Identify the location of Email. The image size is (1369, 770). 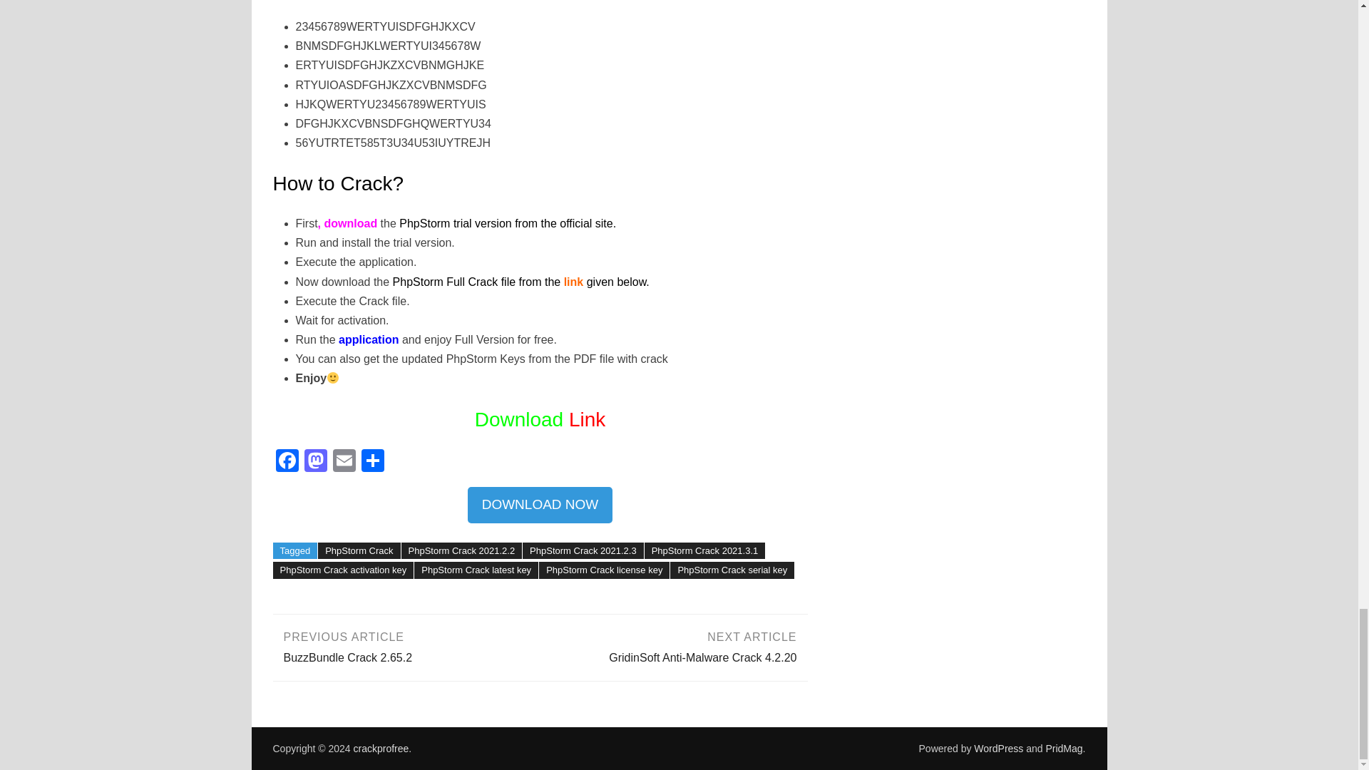
(344, 462).